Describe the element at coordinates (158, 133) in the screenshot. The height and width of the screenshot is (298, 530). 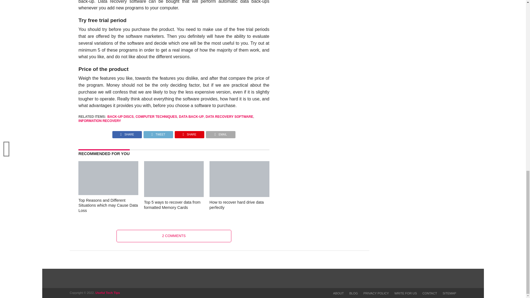
I see `Tweet This Post` at that location.